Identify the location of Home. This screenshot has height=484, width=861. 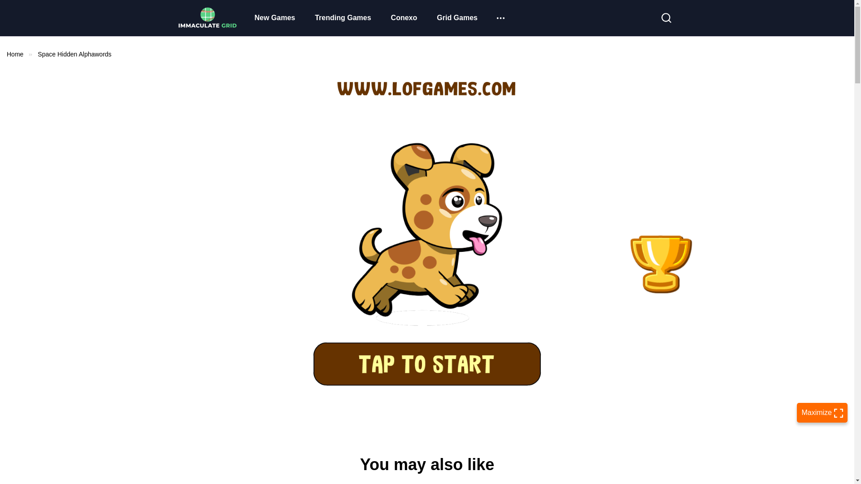
(15, 54).